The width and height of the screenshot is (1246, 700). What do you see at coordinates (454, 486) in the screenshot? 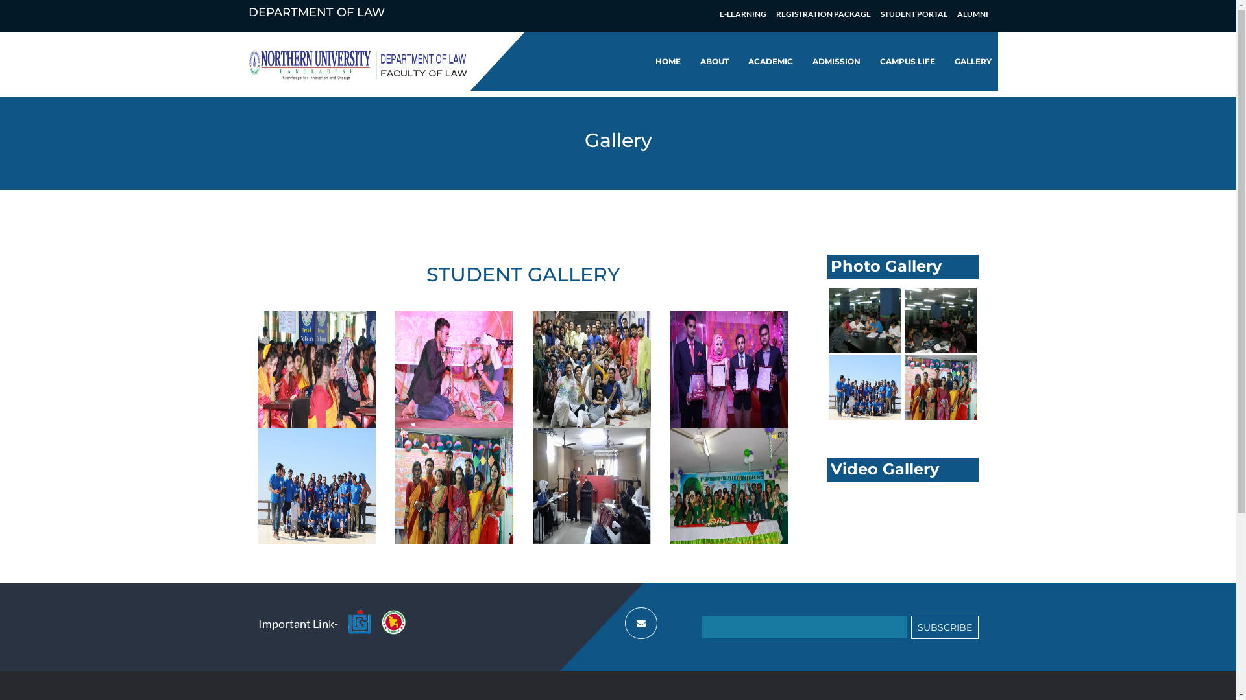
I see `Student Gallery` at bounding box center [454, 486].